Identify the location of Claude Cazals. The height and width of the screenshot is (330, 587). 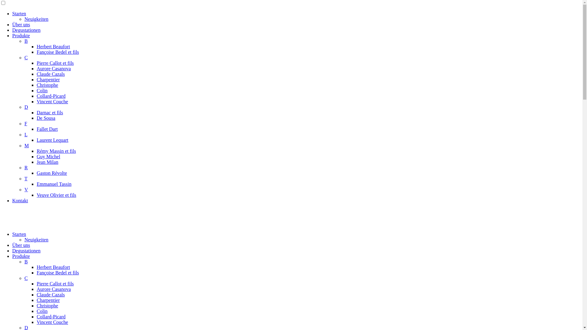
(51, 74).